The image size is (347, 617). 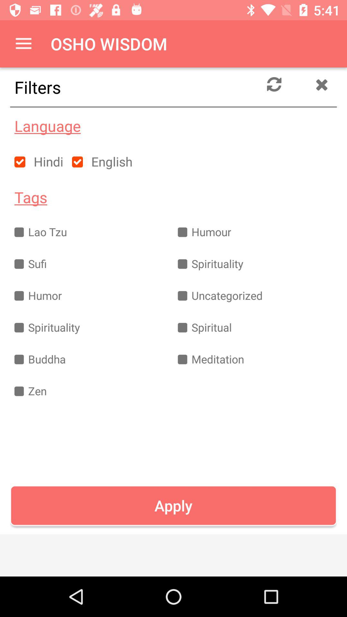 I want to click on tap item to the left of osho wisdom item, so click(x=23, y=44).